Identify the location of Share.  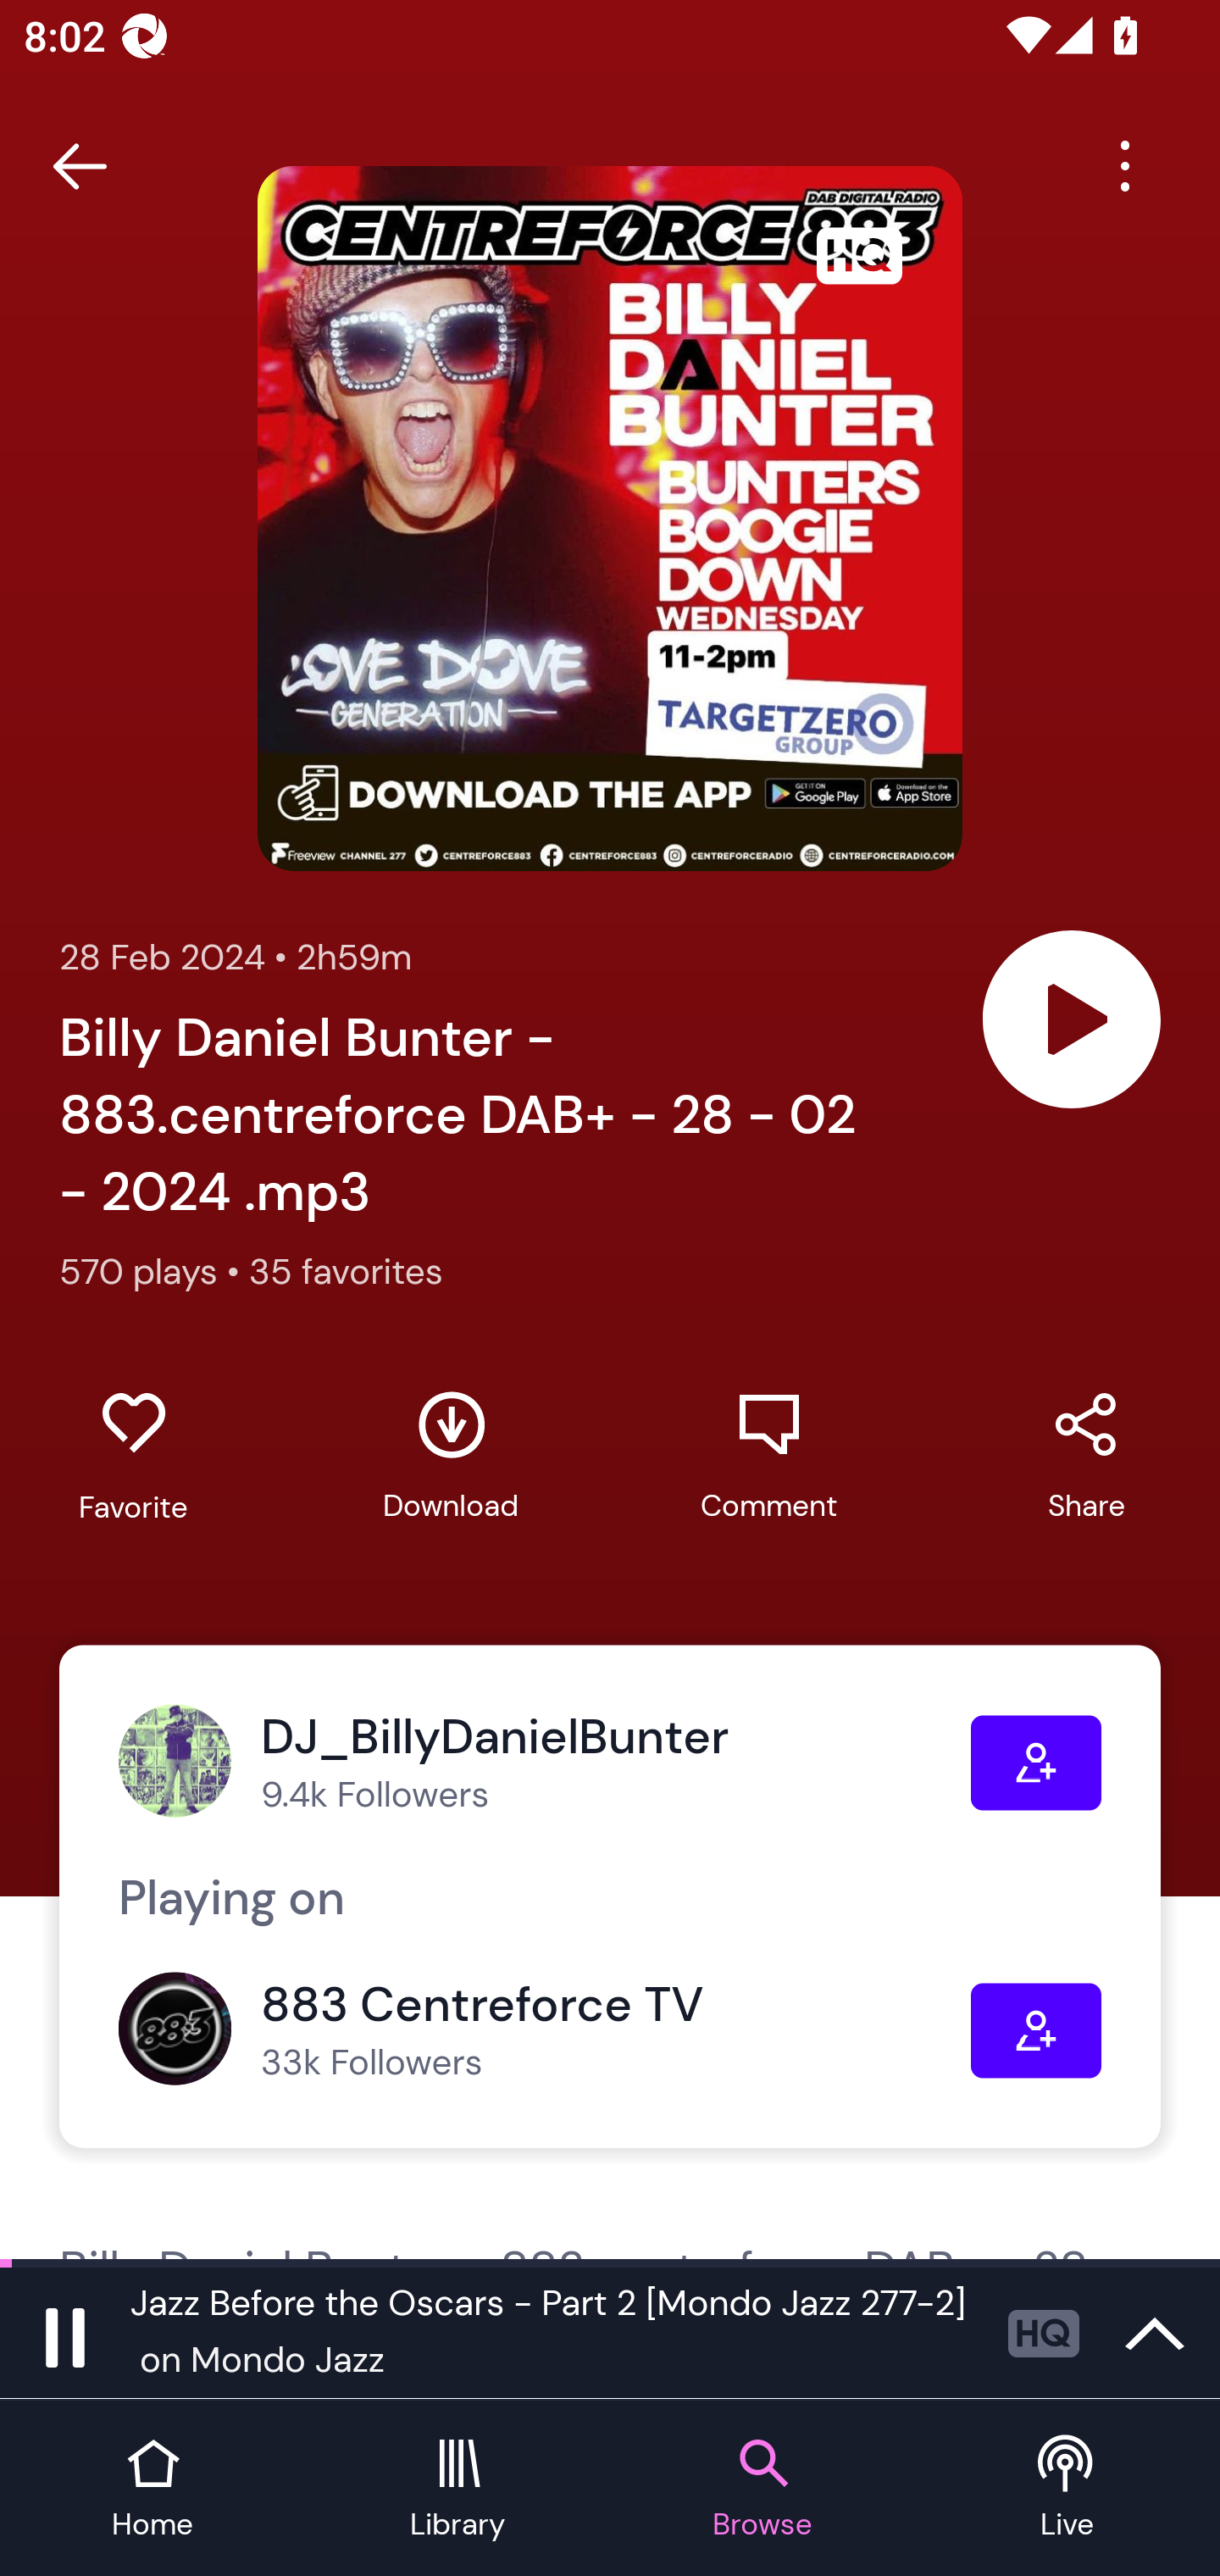
(1086, 1456).